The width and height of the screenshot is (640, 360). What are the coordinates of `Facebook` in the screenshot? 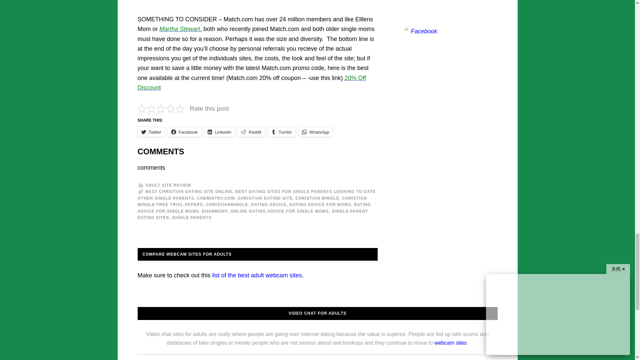 It's located at (185, 132).